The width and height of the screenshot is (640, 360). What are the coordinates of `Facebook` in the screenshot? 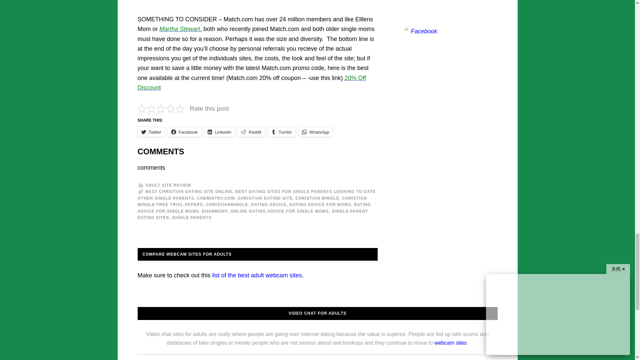 It's located at (185, 132).